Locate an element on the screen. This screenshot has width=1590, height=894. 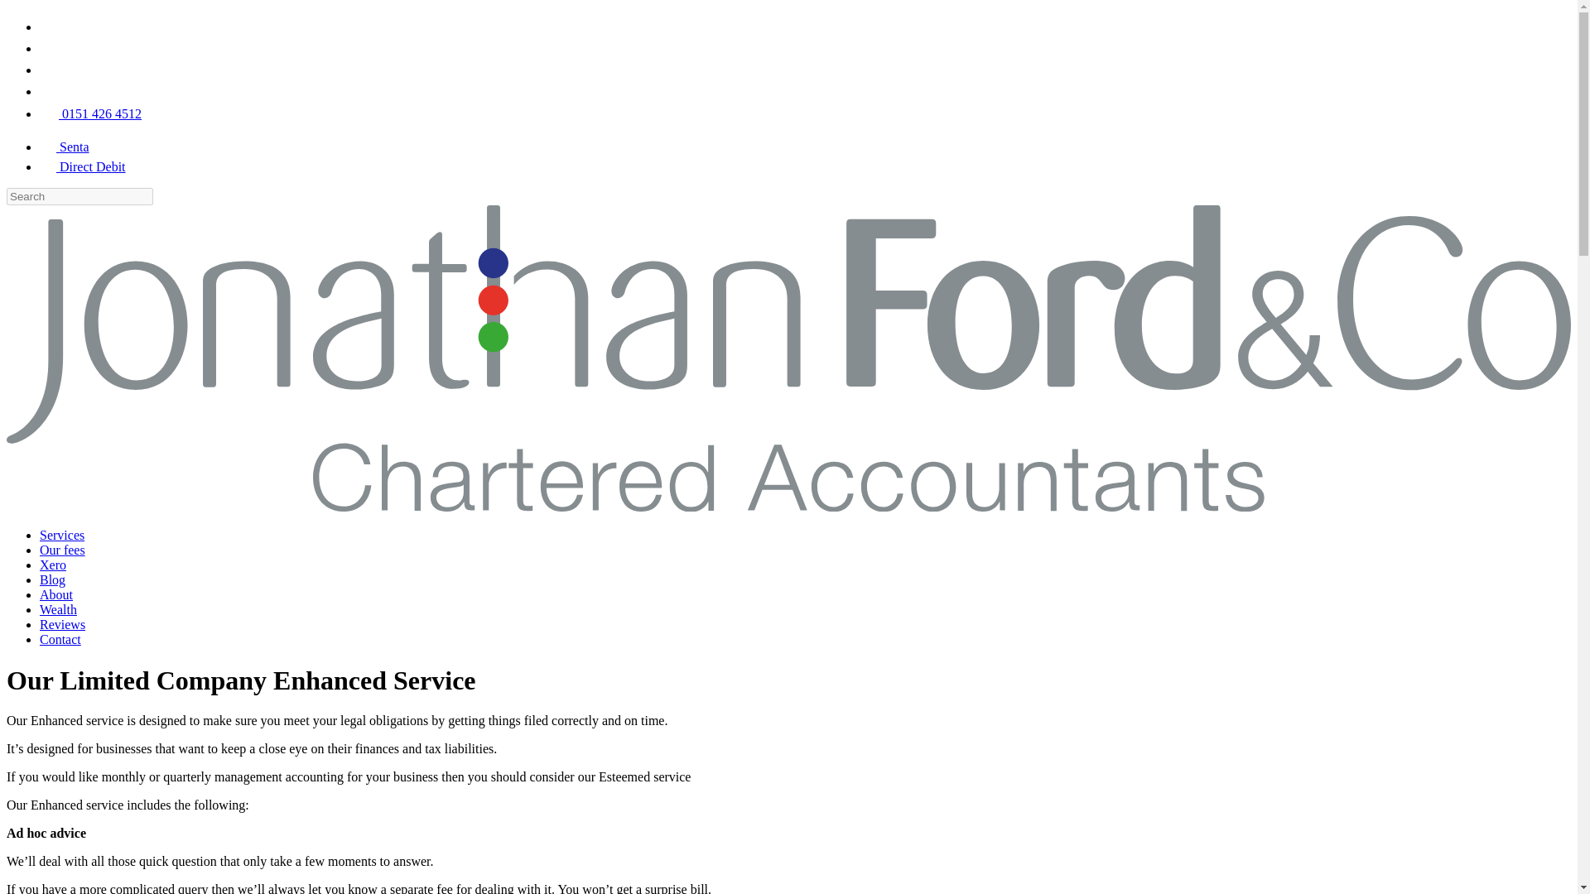
Email us is located at coordinates (48, 91).